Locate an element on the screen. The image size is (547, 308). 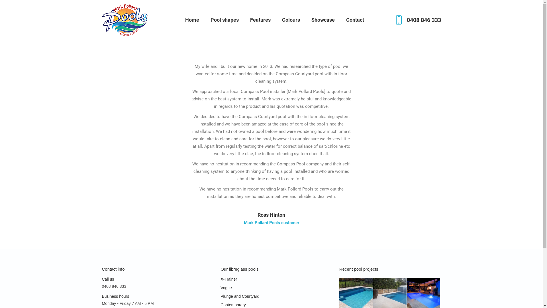
0408 846 333 is located at coordinates (417, 20).